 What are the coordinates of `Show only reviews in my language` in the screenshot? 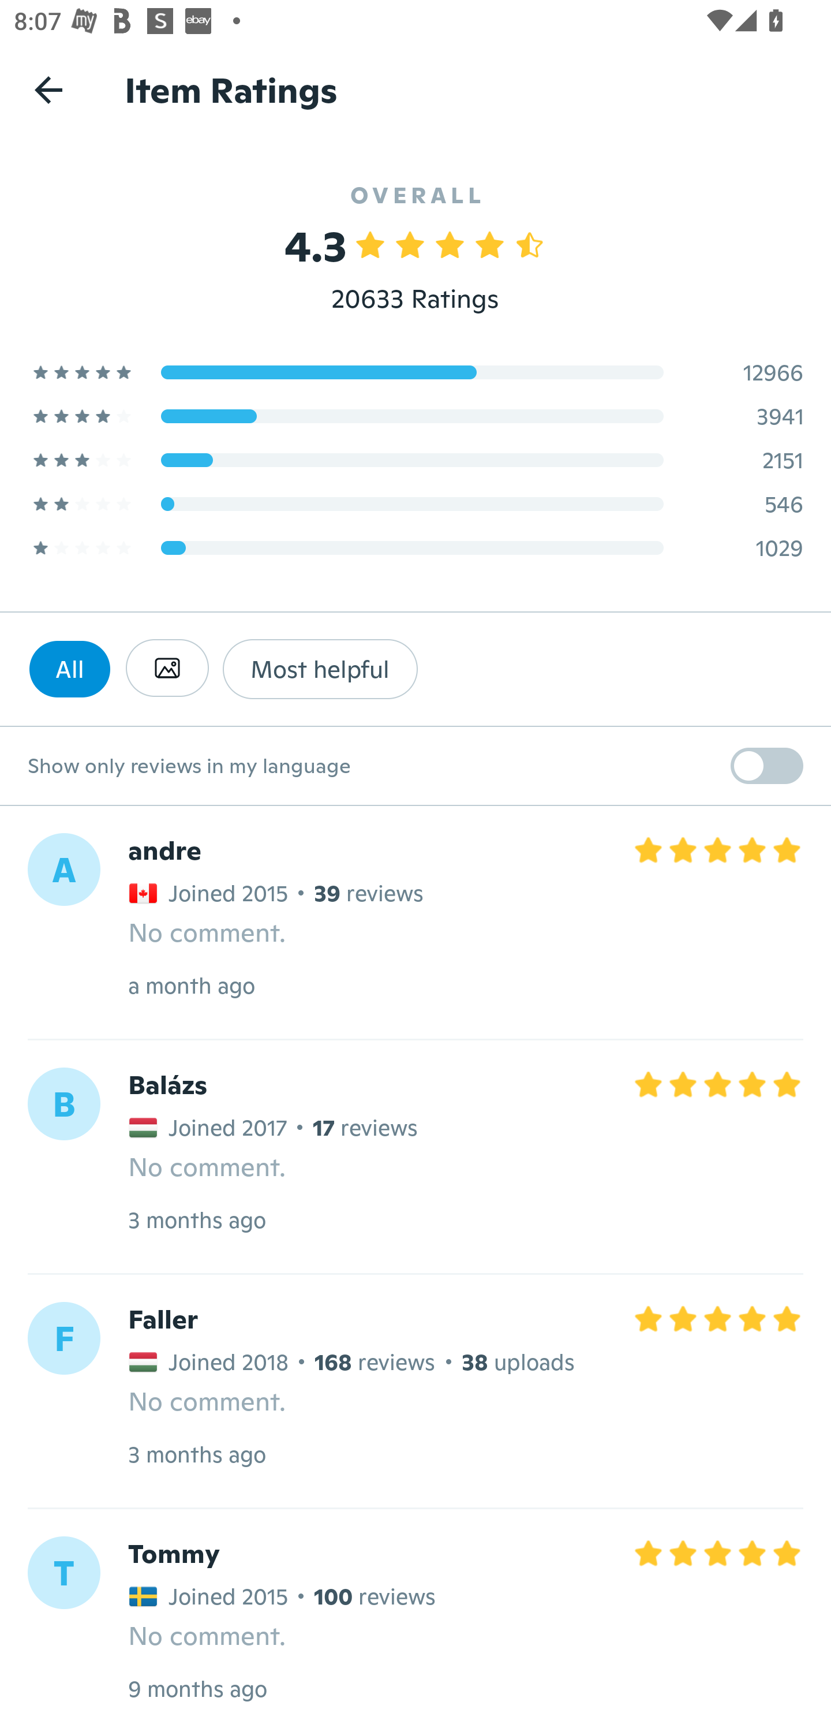 It's located at (415, 766).